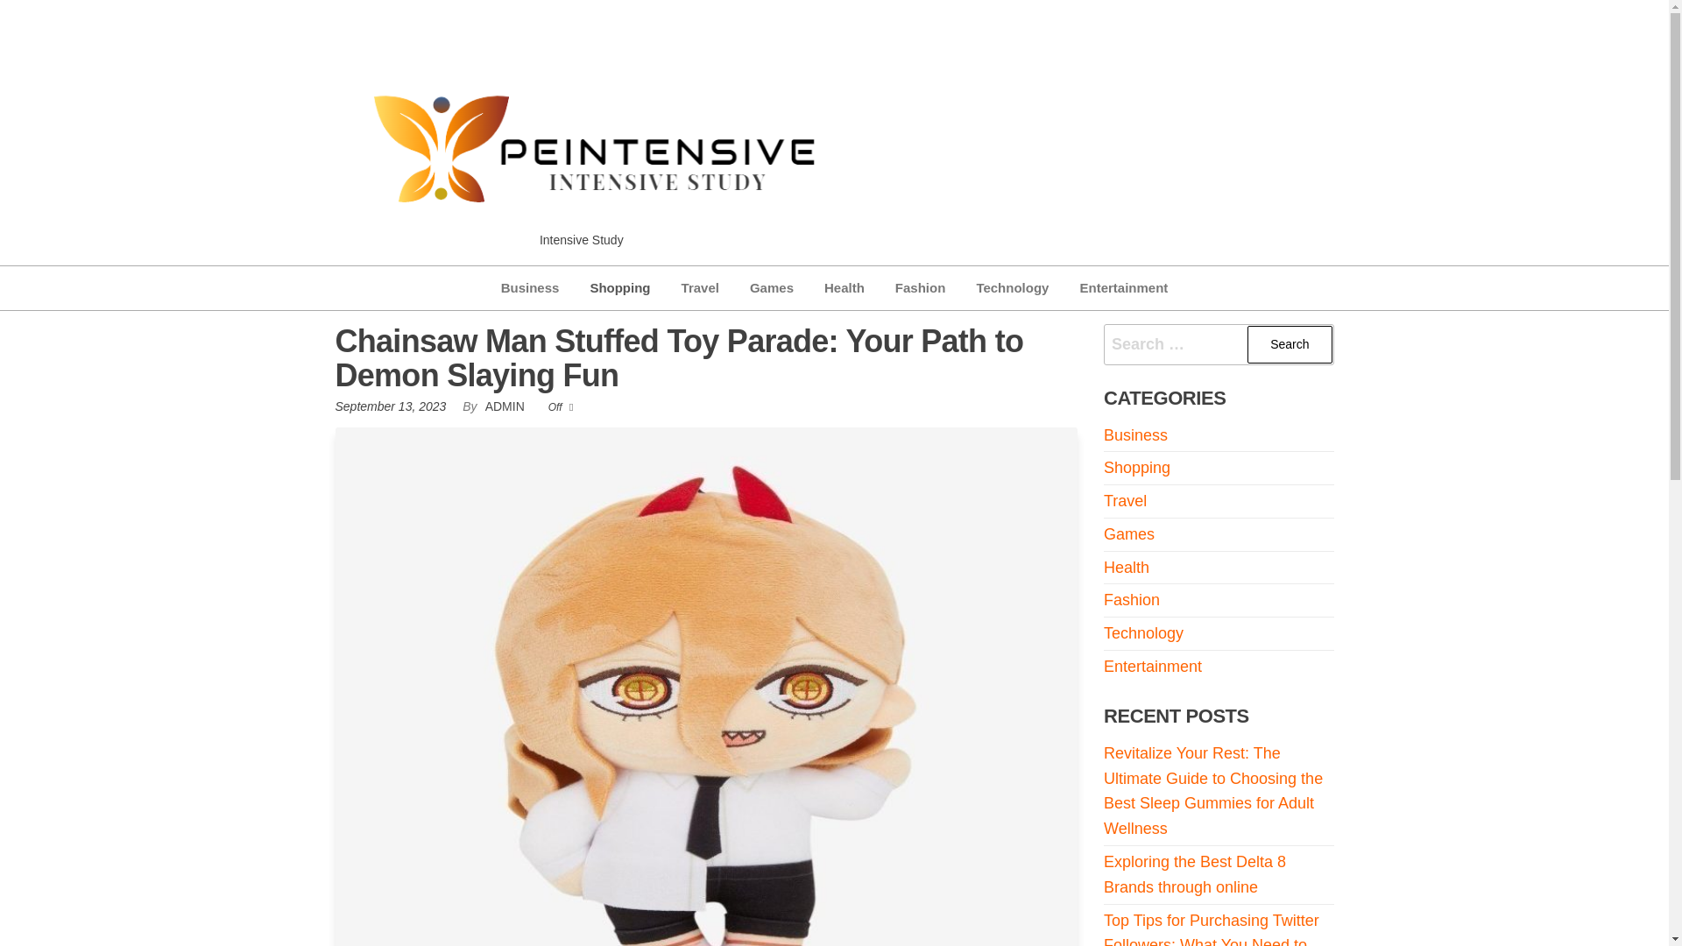  What do you see at coordinates (506, 406) in the screenshot?
I see `ADMIN` at bounding box center [506, 406].